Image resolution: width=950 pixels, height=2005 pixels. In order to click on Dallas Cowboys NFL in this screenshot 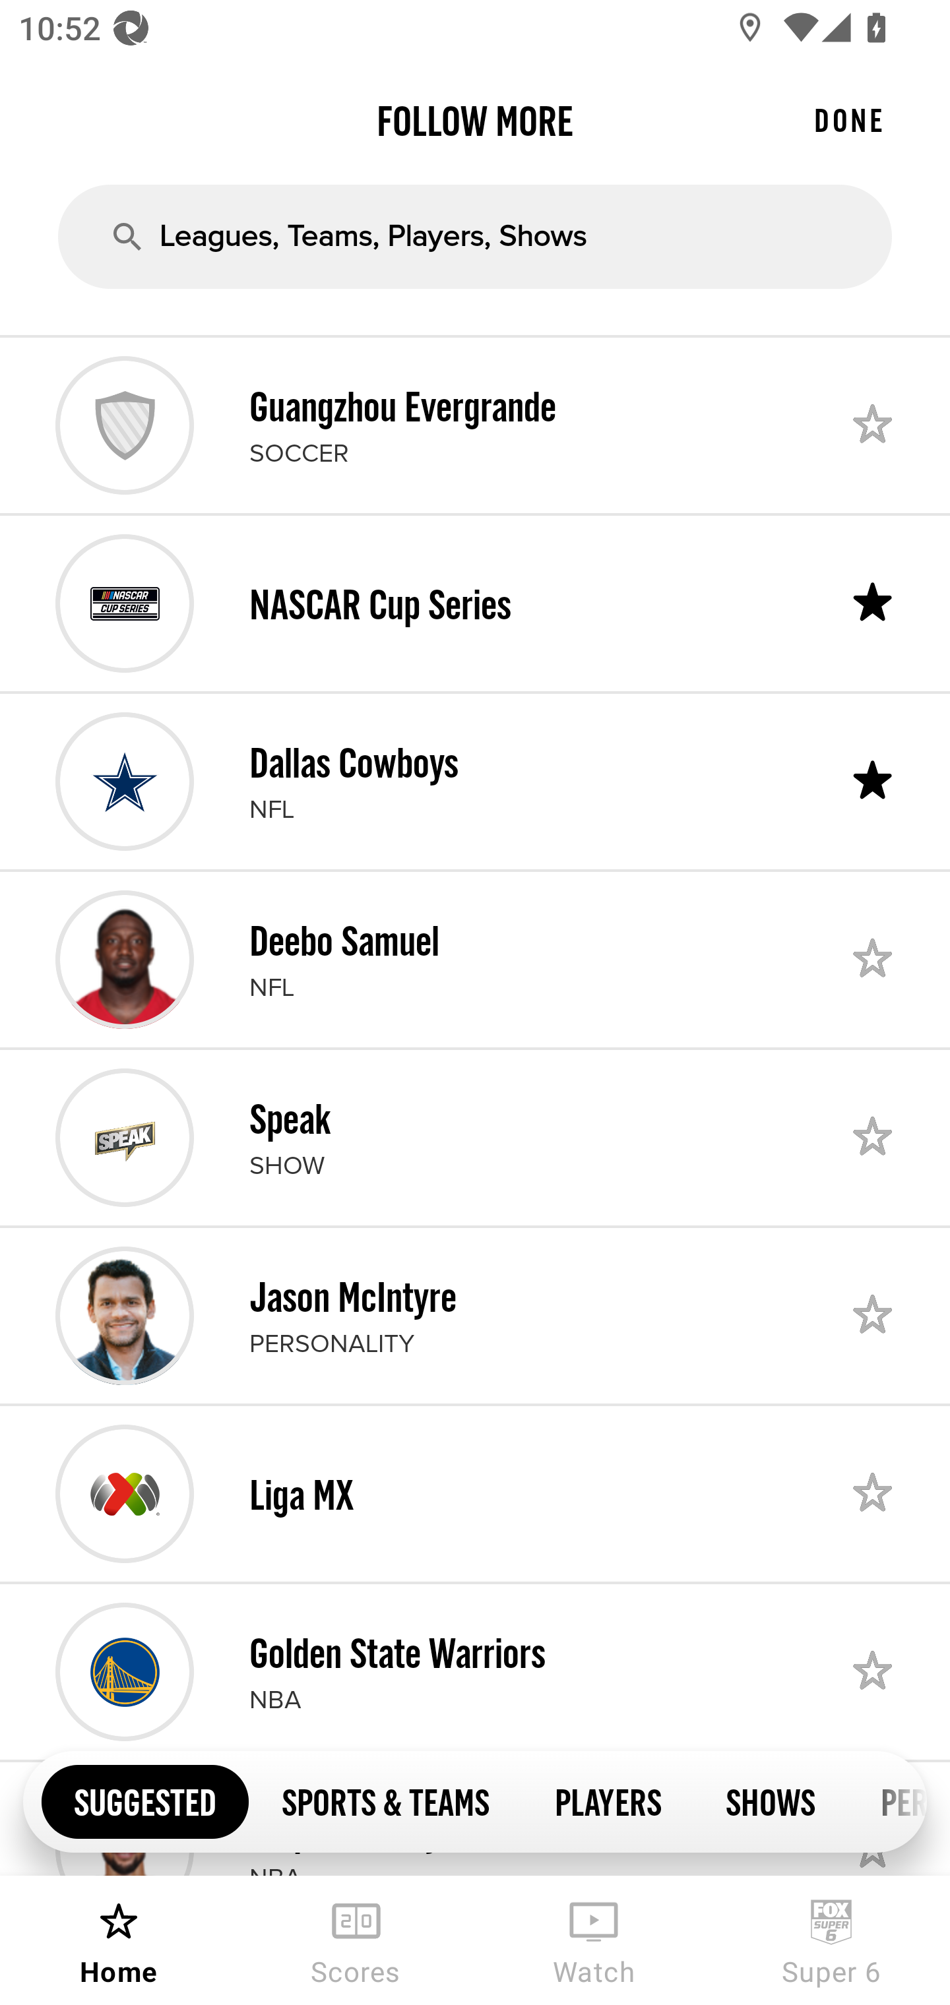, I will do `click(475, 782)`.